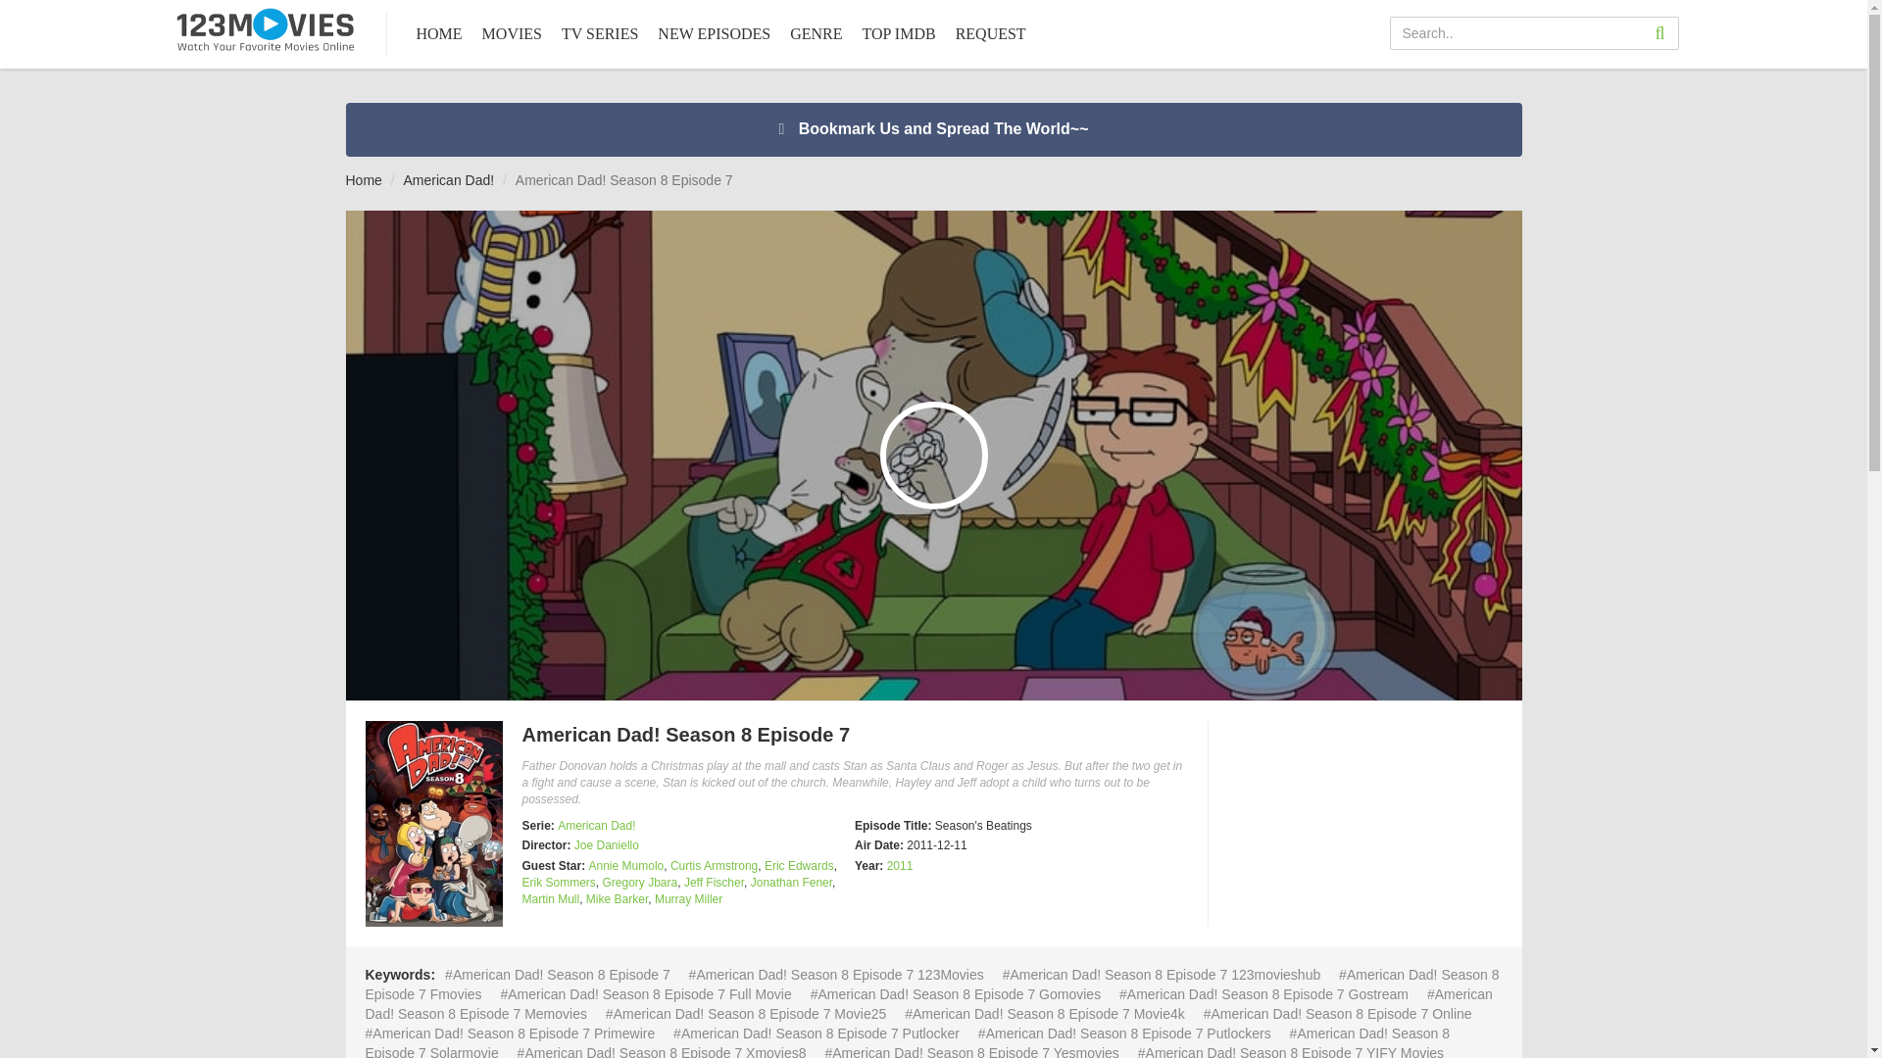 This screenshot has height=1058, width=1882. What do you see at coordinates (439, 34) in the screenshot?
I see `HOME` at bounding box center [439, 34].